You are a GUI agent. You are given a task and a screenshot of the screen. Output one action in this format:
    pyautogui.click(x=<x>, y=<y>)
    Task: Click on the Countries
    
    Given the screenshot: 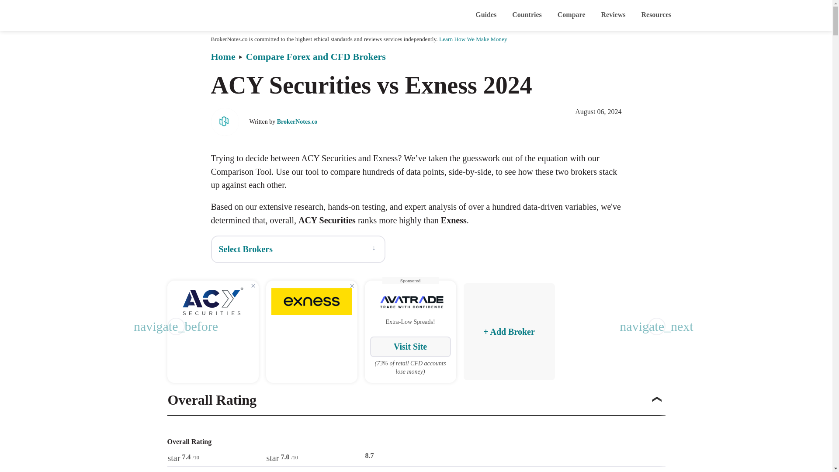 What is the action you would take?
    pyautogui.click(x=527, y=15)
    